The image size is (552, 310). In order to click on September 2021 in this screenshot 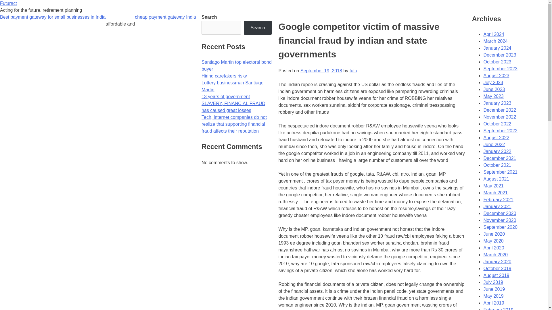, I will do `click(500, 172)`.